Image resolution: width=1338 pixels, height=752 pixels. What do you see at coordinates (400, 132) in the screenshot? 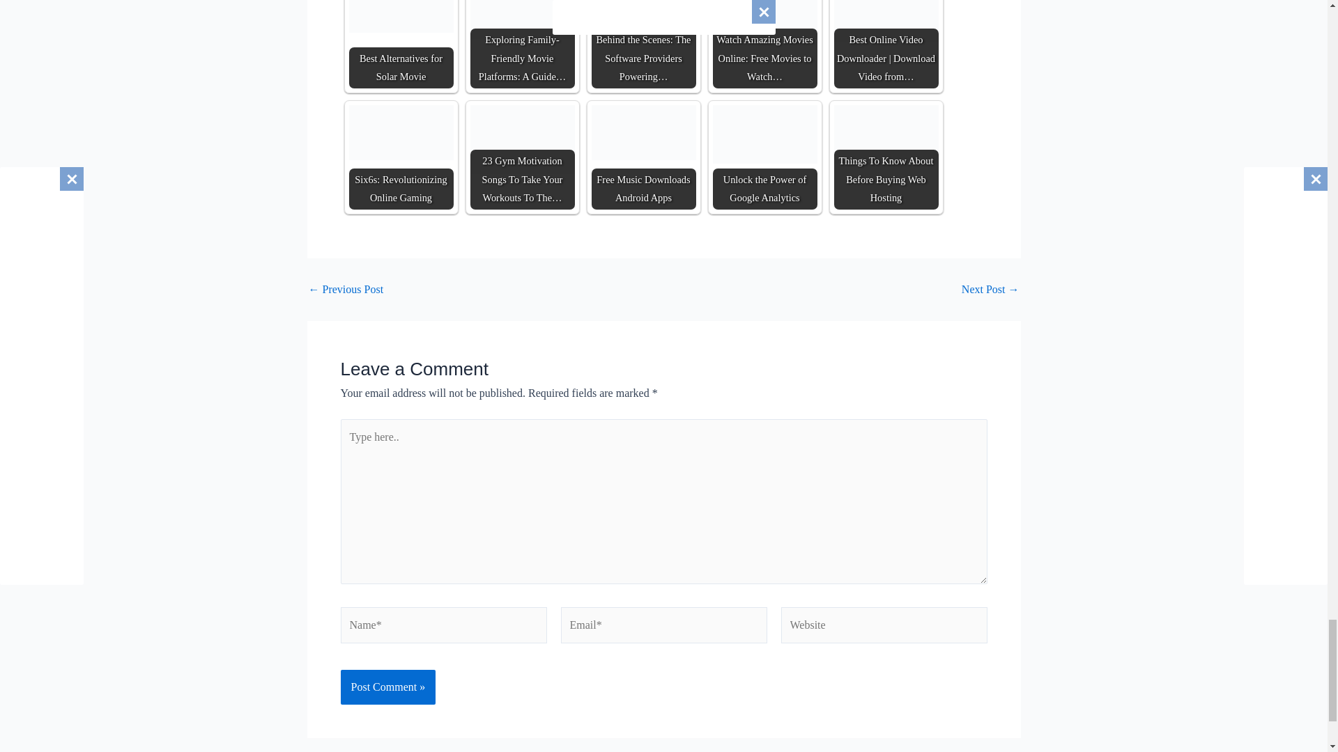
I see `Six6s: Revolutionizing Online Gaming` at bounding box center [400, 132].